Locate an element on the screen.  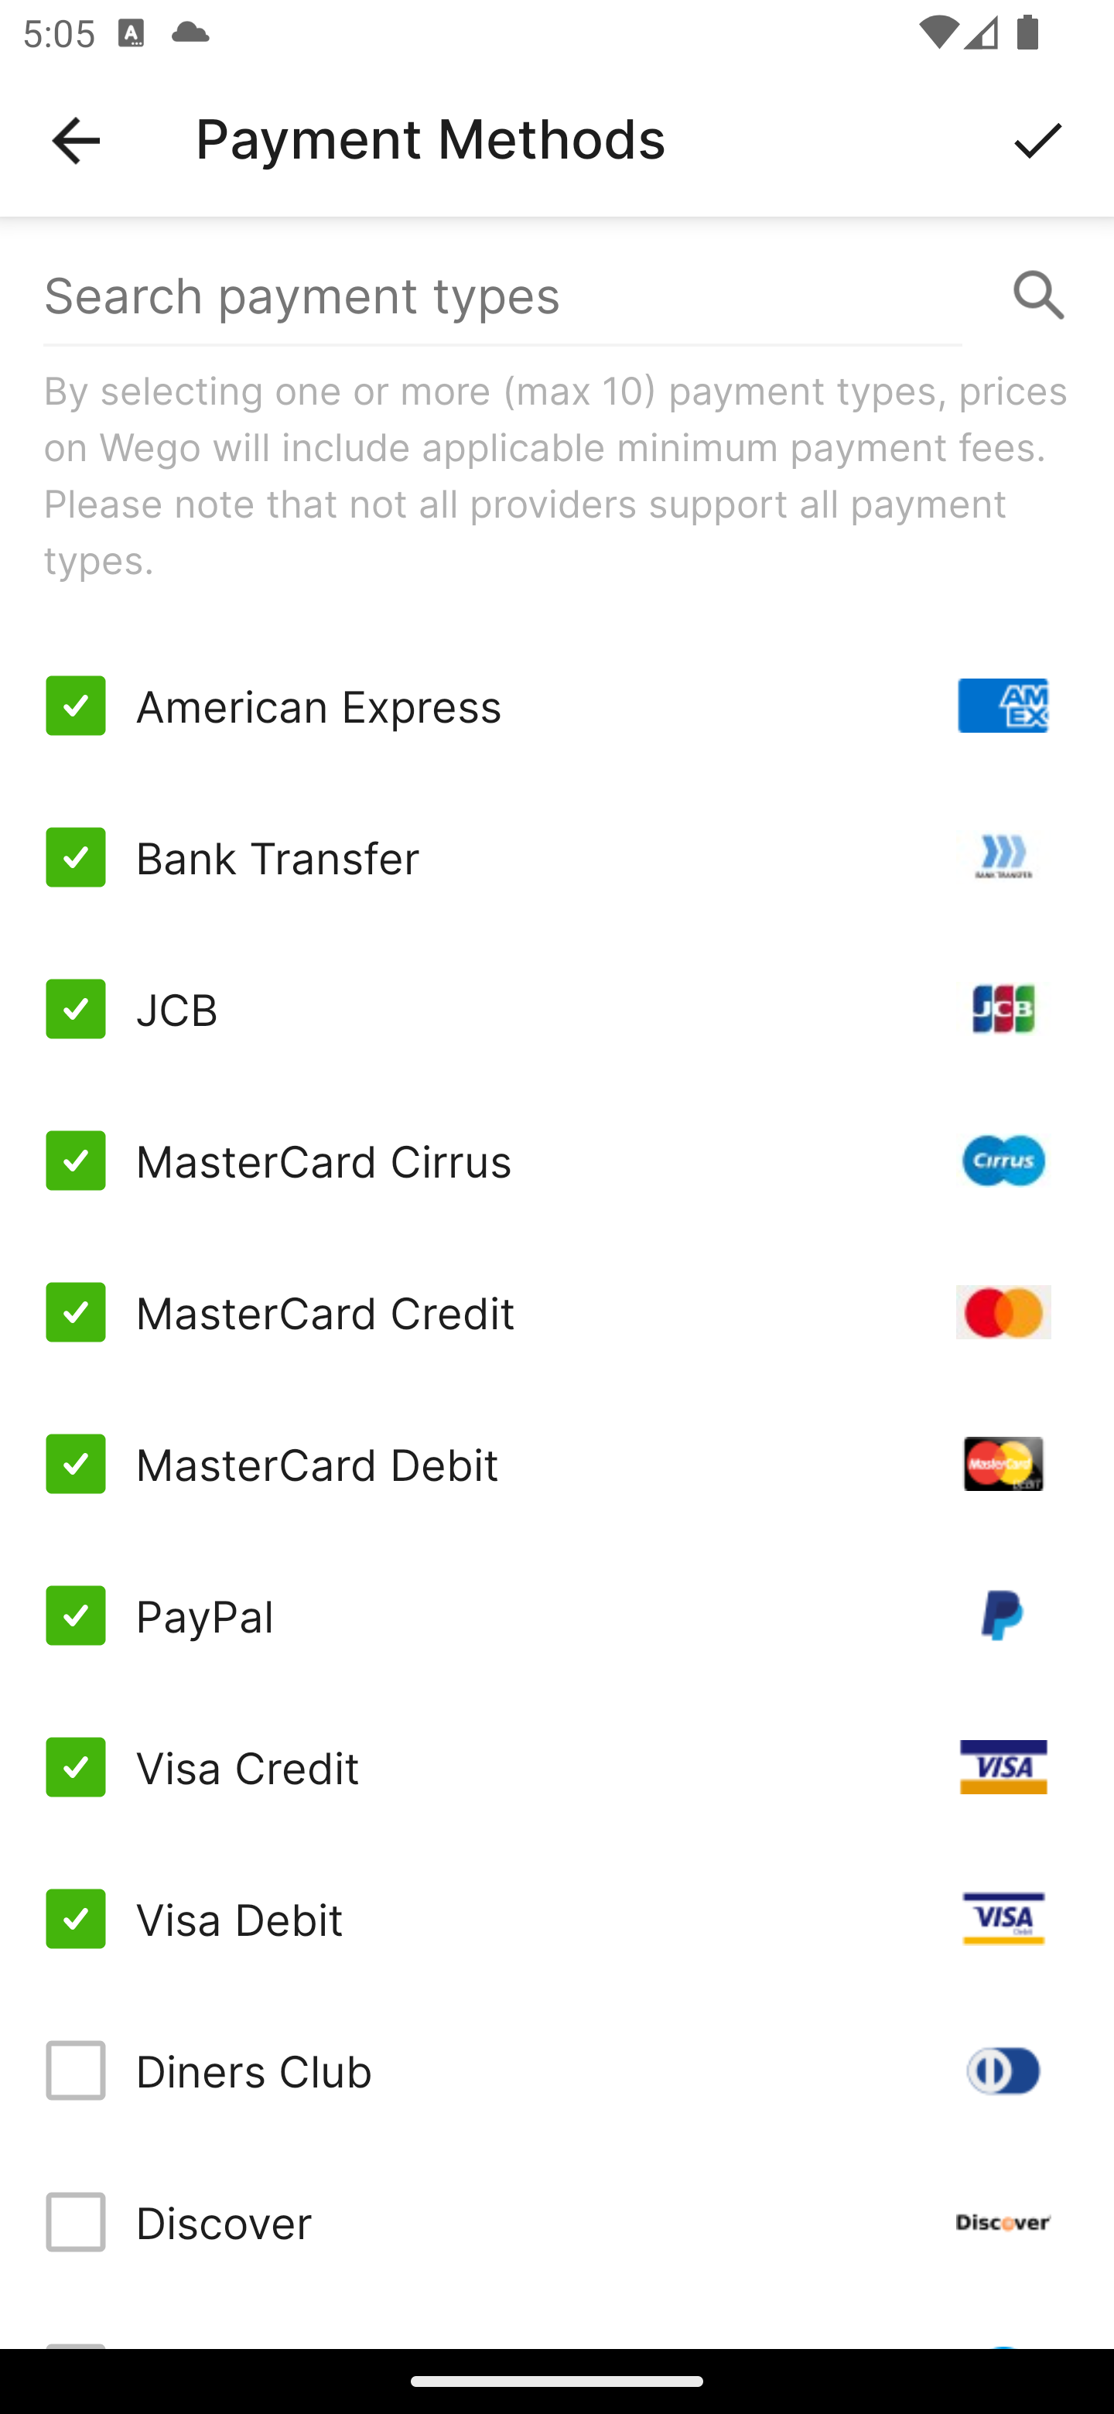
JCB is located at coordinates (557, 1009).